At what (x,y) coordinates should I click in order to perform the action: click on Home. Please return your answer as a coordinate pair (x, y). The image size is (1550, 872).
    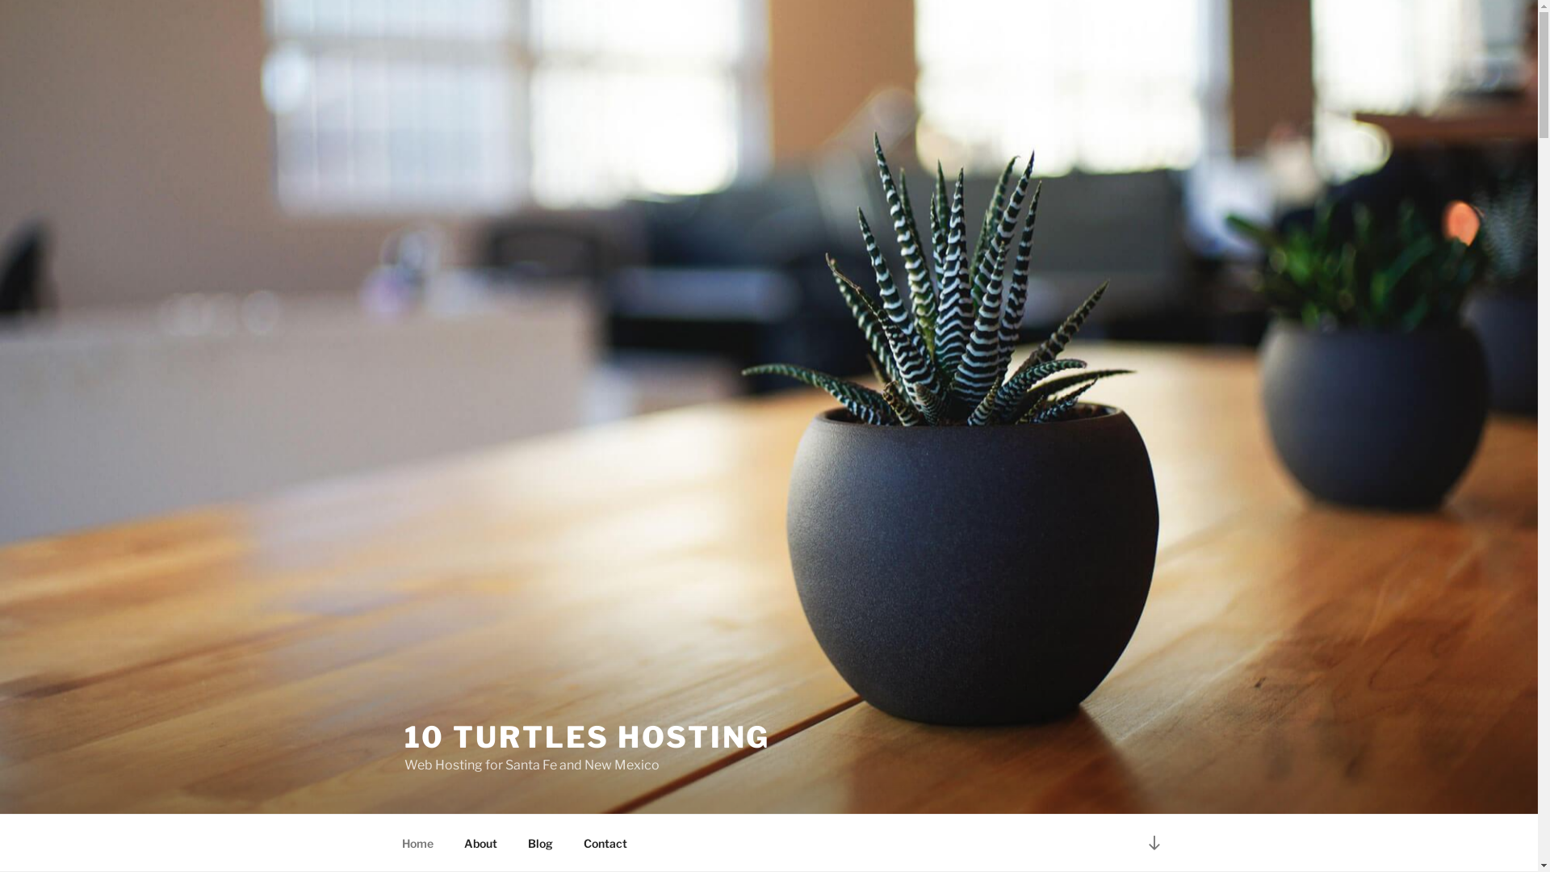
    Looking at the image, I should click on (417, 843).